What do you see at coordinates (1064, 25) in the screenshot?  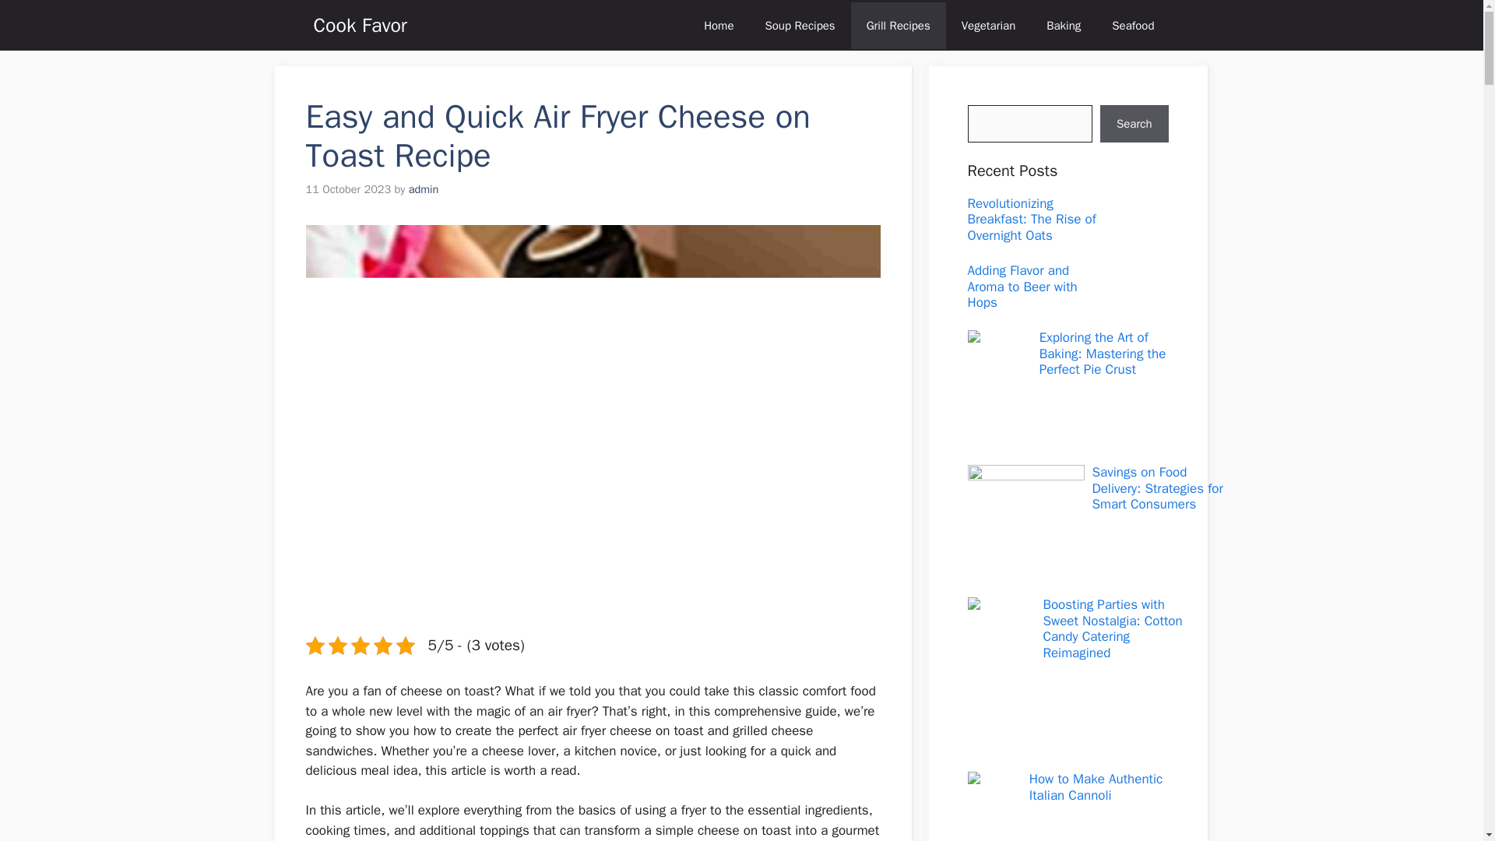 I see `Baking` at bounding box center [1064, 25].